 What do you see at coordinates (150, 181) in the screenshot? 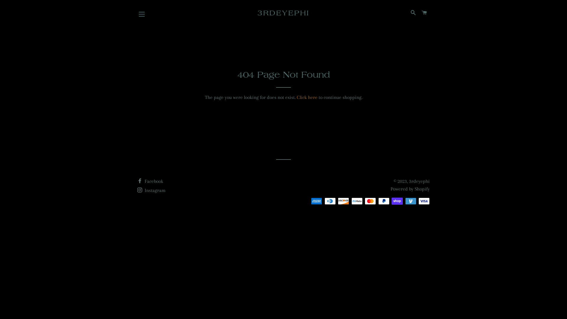
I see `Facebook` at bounding box center [150, 181].